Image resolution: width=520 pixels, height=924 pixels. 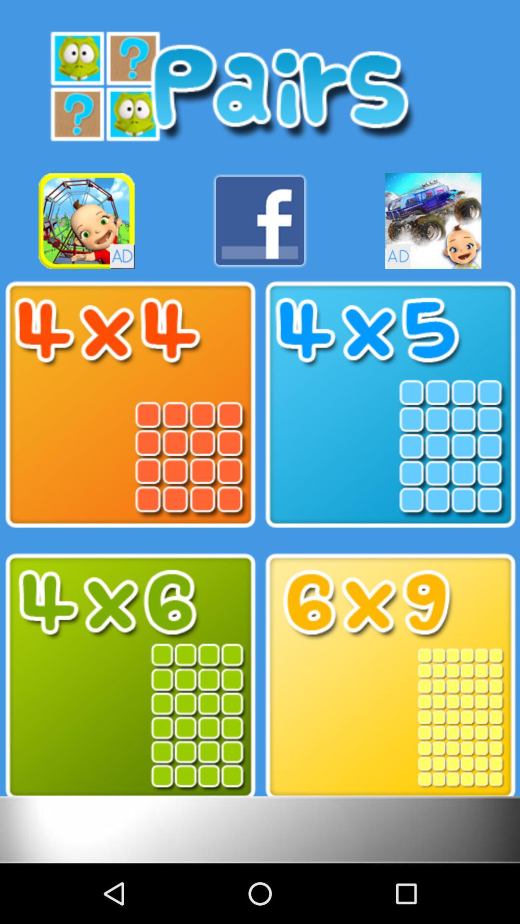 I want to click on toggle play option, so click(x=130, y=677).